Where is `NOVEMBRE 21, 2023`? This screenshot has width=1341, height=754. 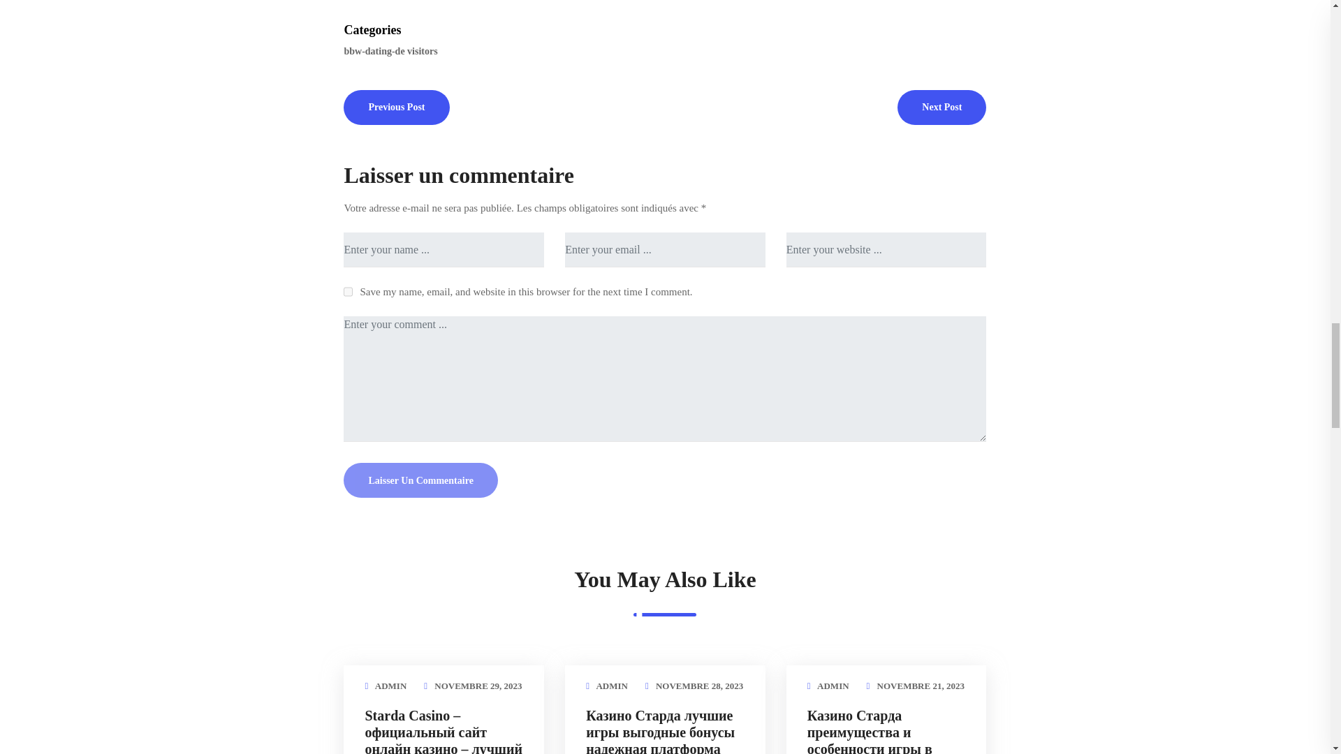 NOVEMBRE 21, 2023 is located at coordinates (921, 686).